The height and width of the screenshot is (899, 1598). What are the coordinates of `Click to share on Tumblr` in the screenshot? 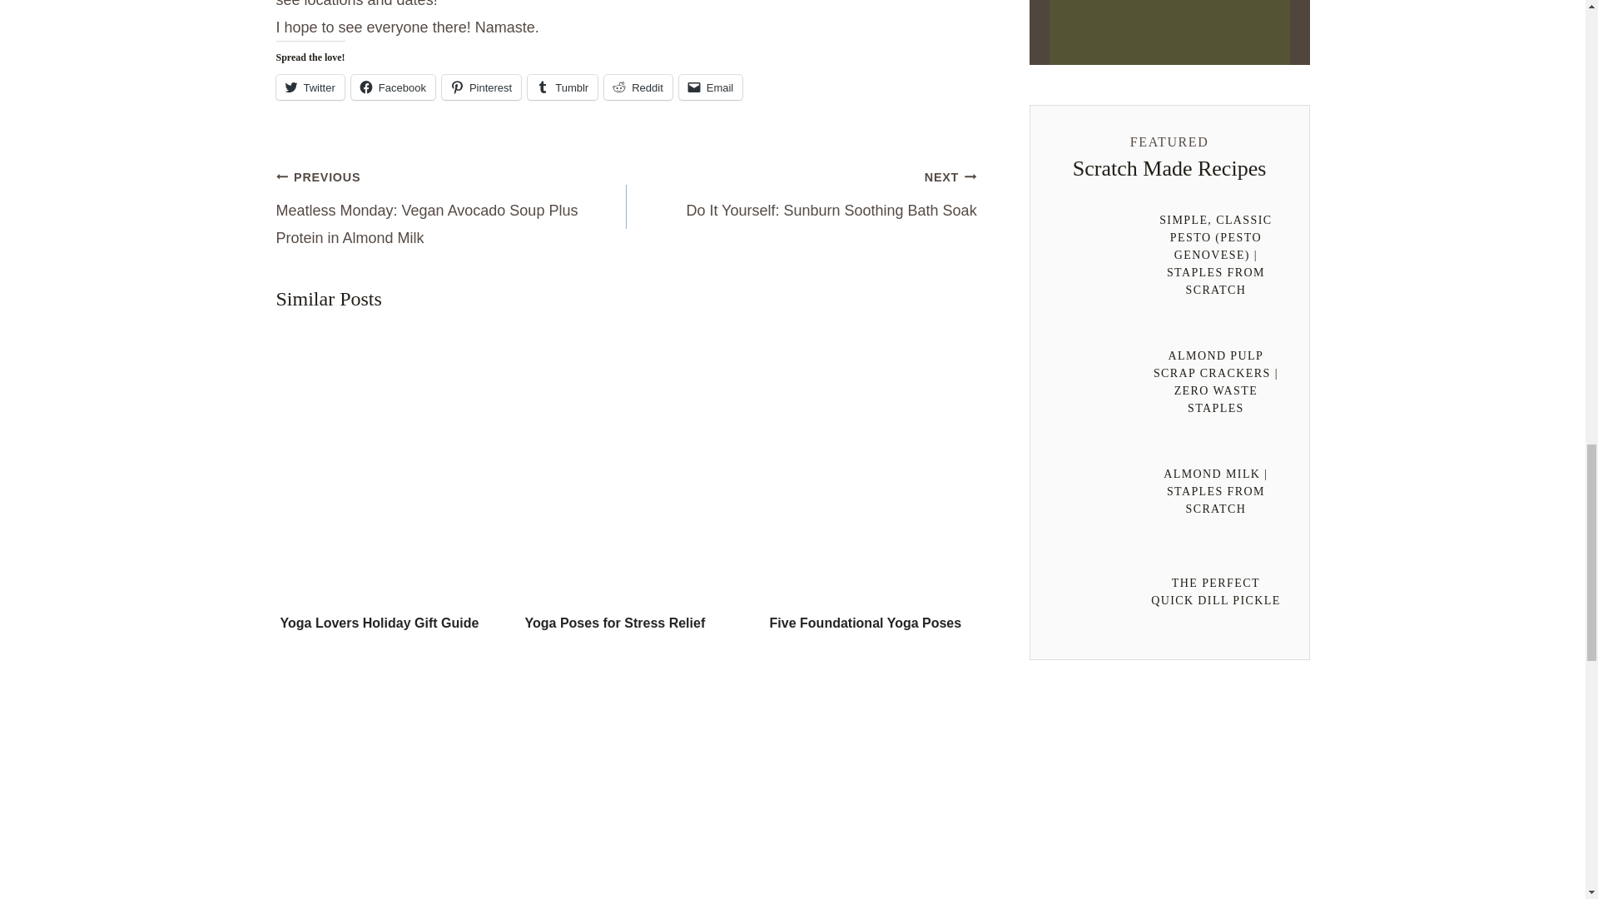 It's located at (563, 87).